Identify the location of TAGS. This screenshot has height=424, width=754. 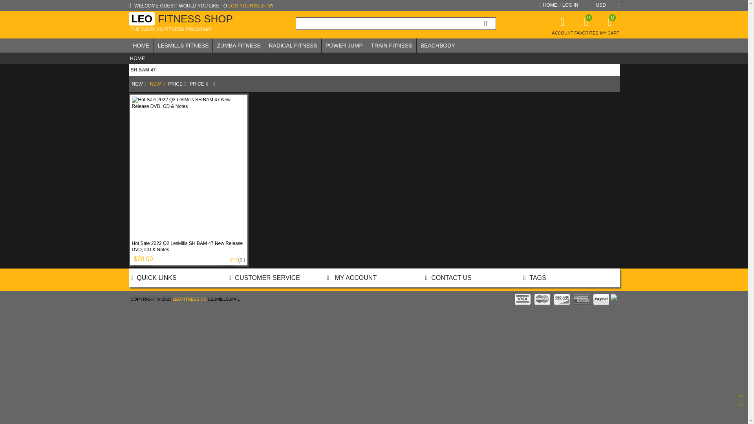
(534, 278).